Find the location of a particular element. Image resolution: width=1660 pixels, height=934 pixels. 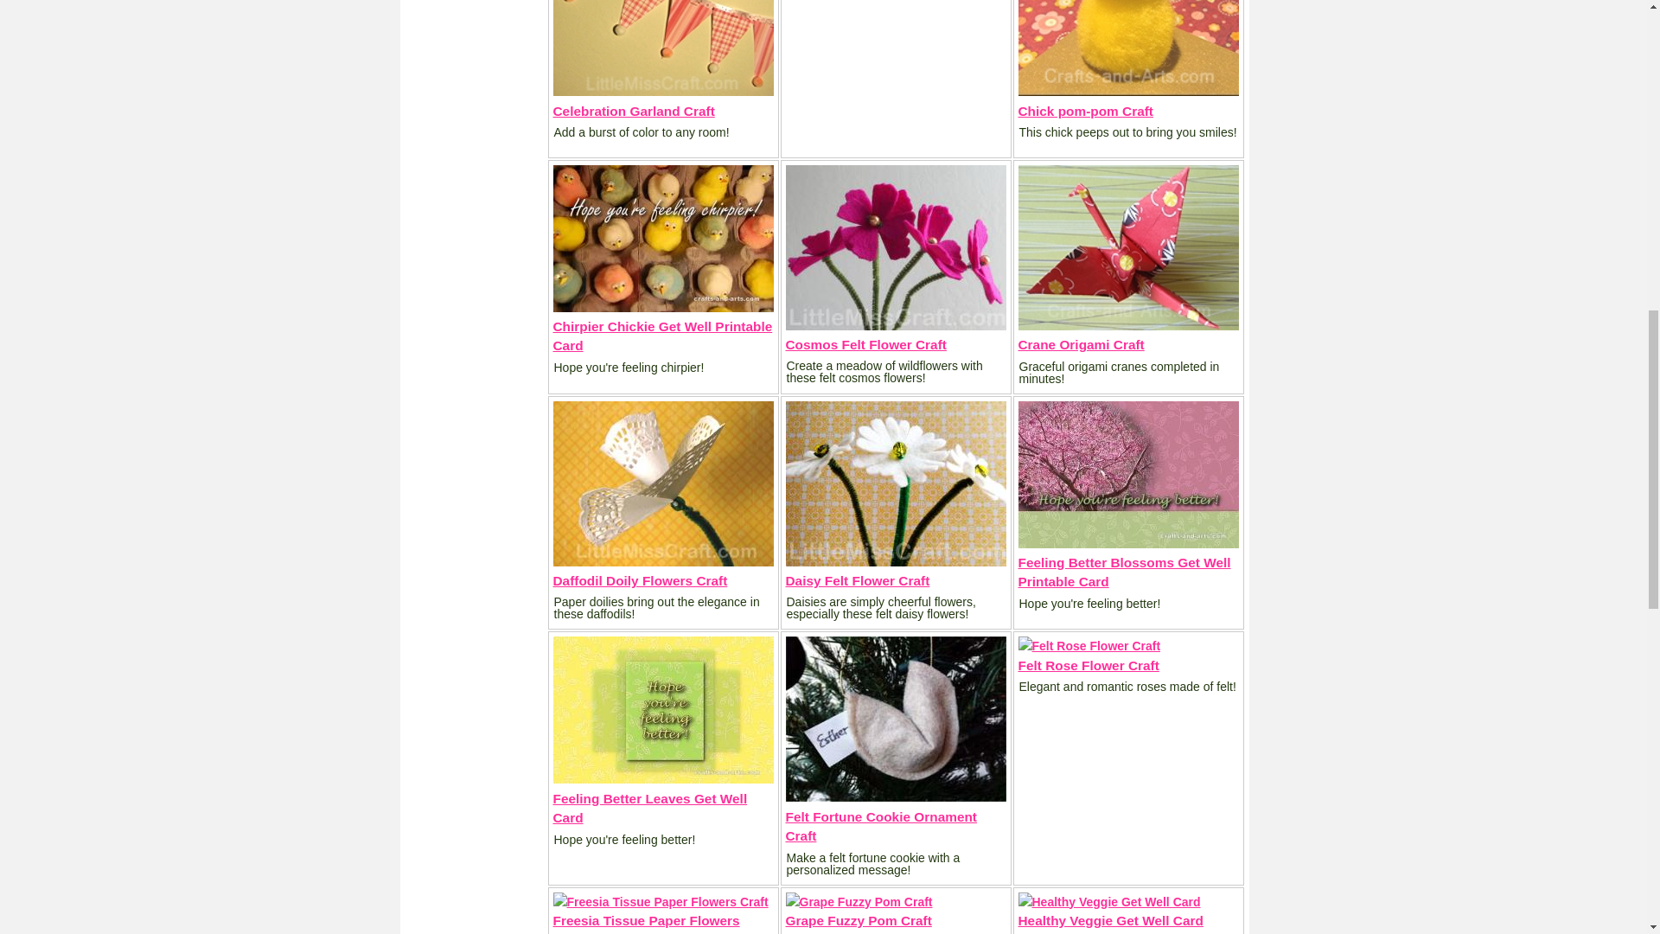

Daisy Felt Flower Craft is located at coordinates (858, 581).